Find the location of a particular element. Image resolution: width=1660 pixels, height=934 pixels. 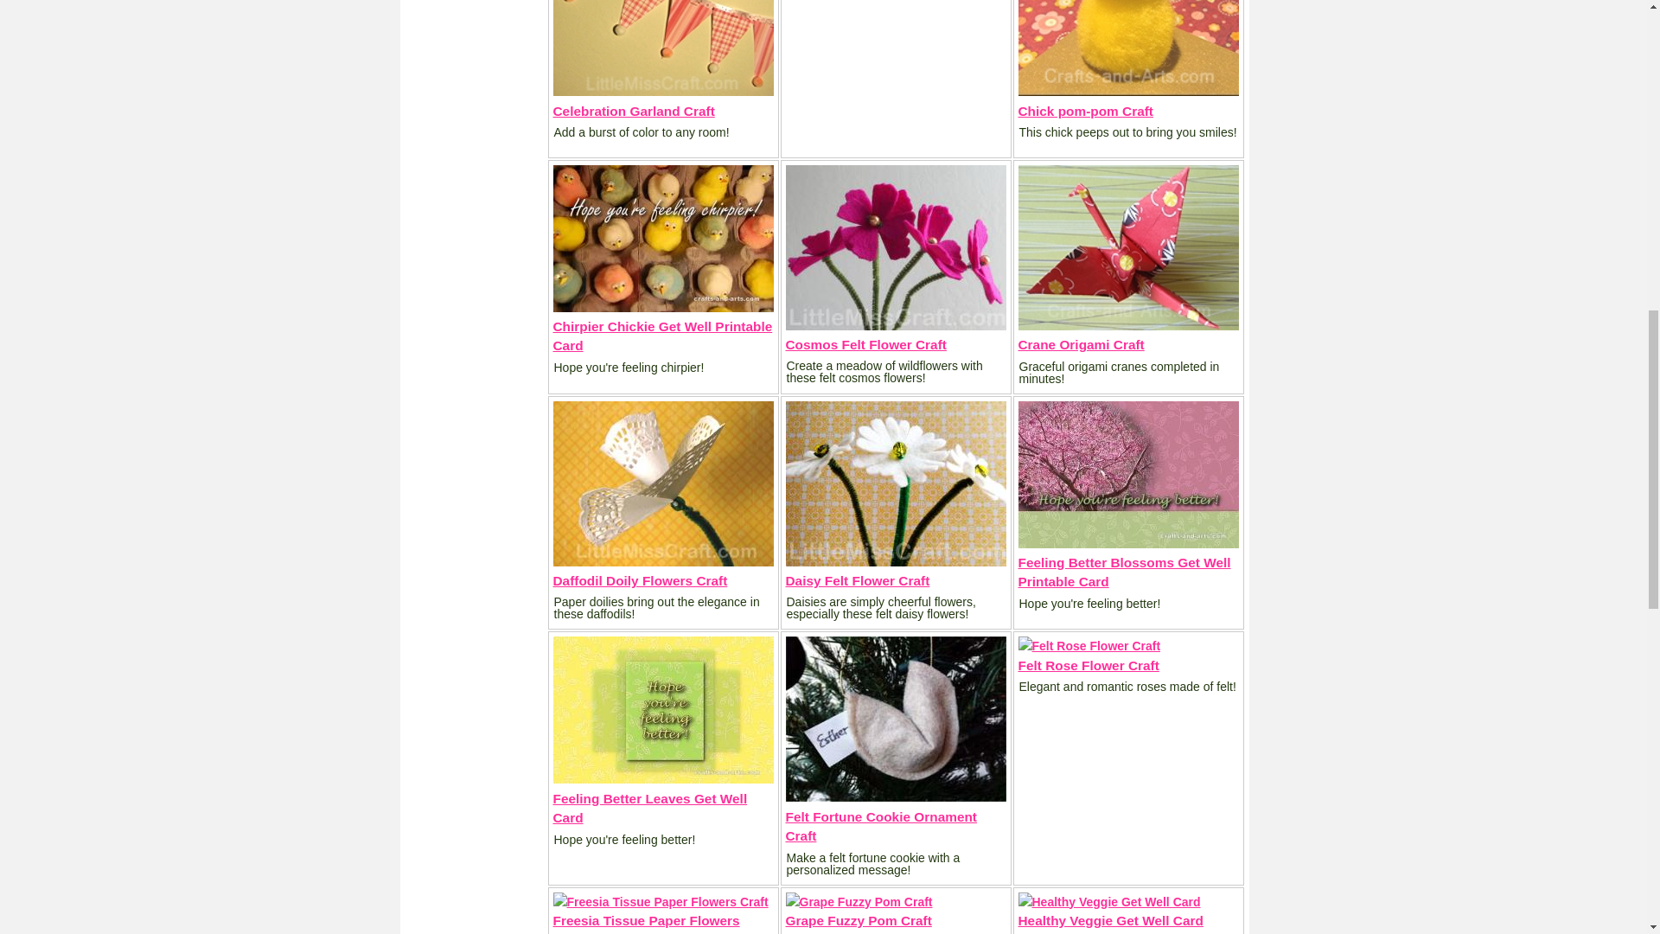

Daisy Felt Flower Craft is located at coordinates (858, 581).